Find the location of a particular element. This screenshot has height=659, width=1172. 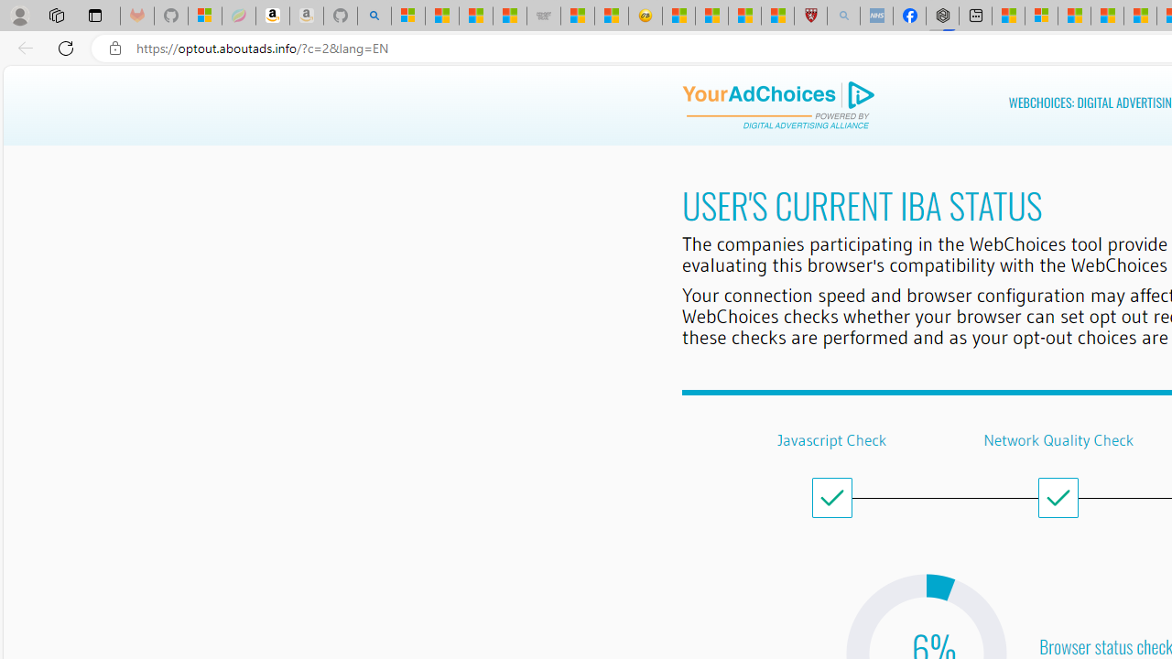

14 Common Myths Debunked By Scientific Facts is located at coordinates (1140, 16).